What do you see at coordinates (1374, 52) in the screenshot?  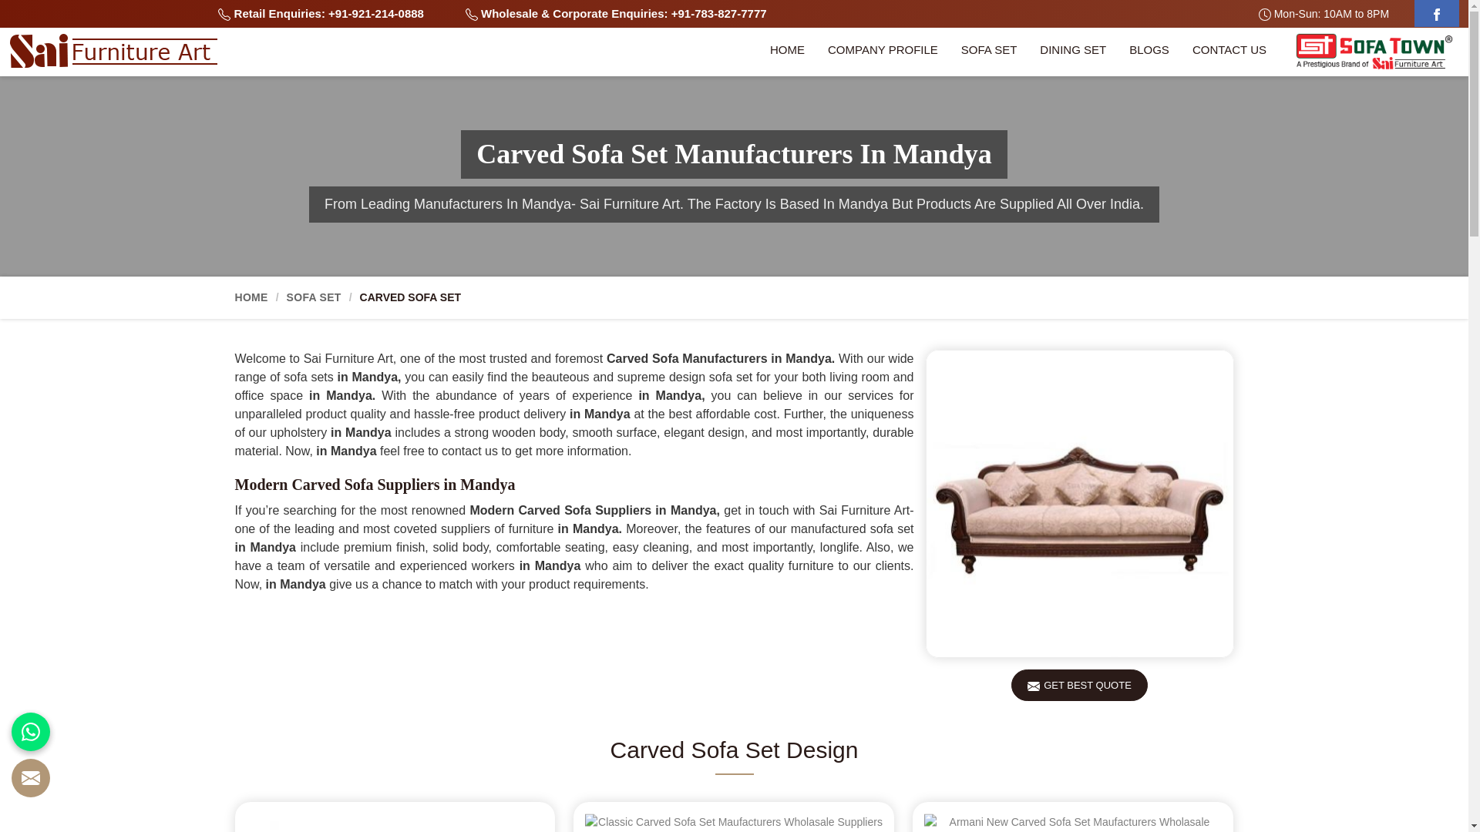 I see `Sofa Town` at bounding box center [1374, 52].